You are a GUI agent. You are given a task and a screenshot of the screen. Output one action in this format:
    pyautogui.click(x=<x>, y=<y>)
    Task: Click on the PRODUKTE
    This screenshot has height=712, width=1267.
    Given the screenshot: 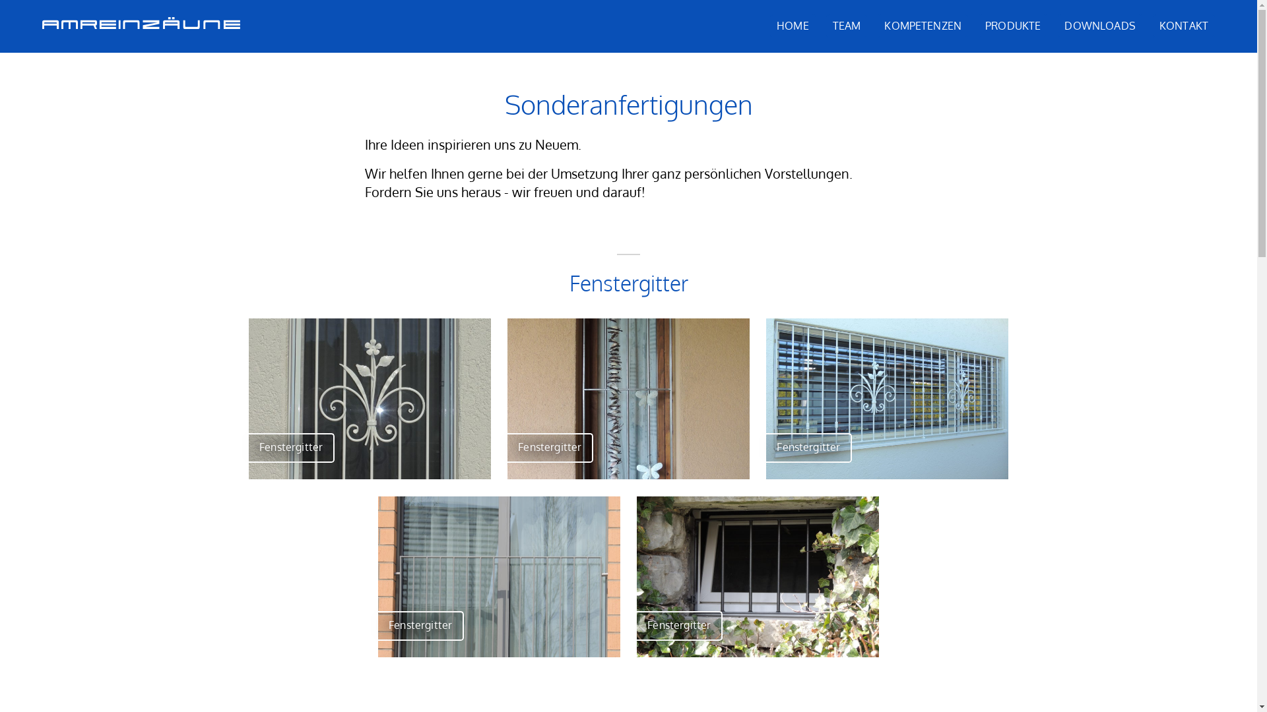 What is the action you would take?
    pyautogui.click(x=1013, y=26)
    